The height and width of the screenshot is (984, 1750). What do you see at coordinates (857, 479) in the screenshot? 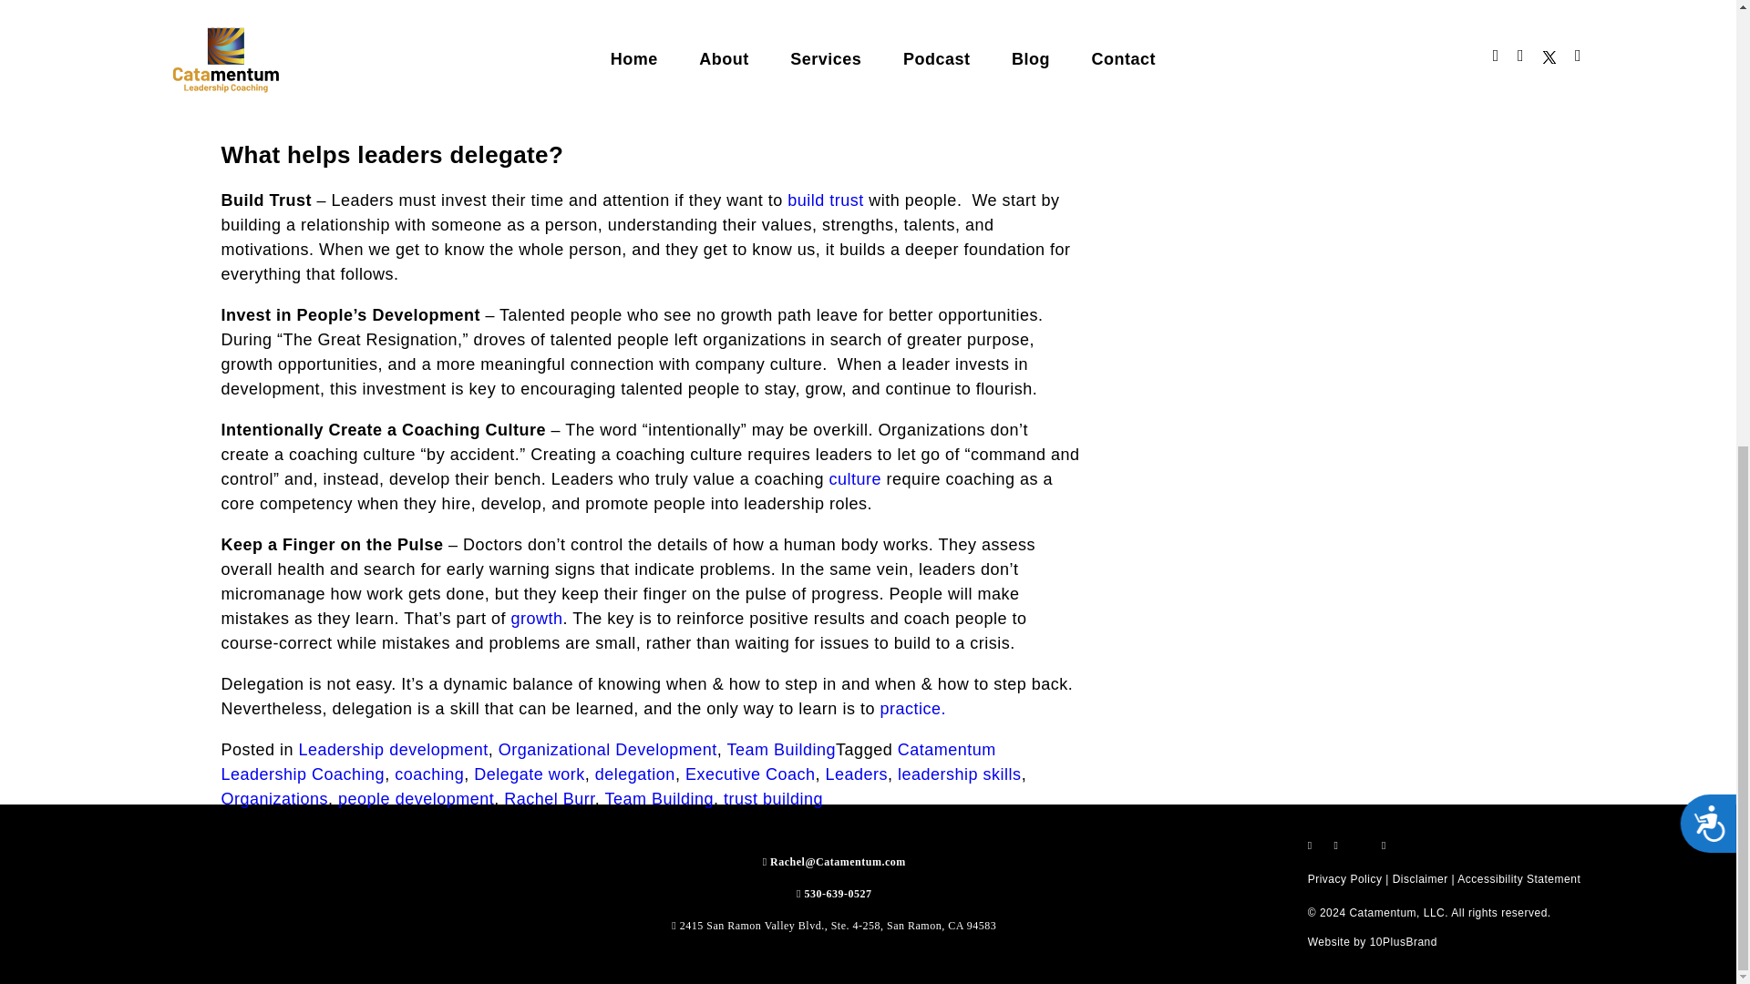
I see `culture` at bounding box center [857, 479].